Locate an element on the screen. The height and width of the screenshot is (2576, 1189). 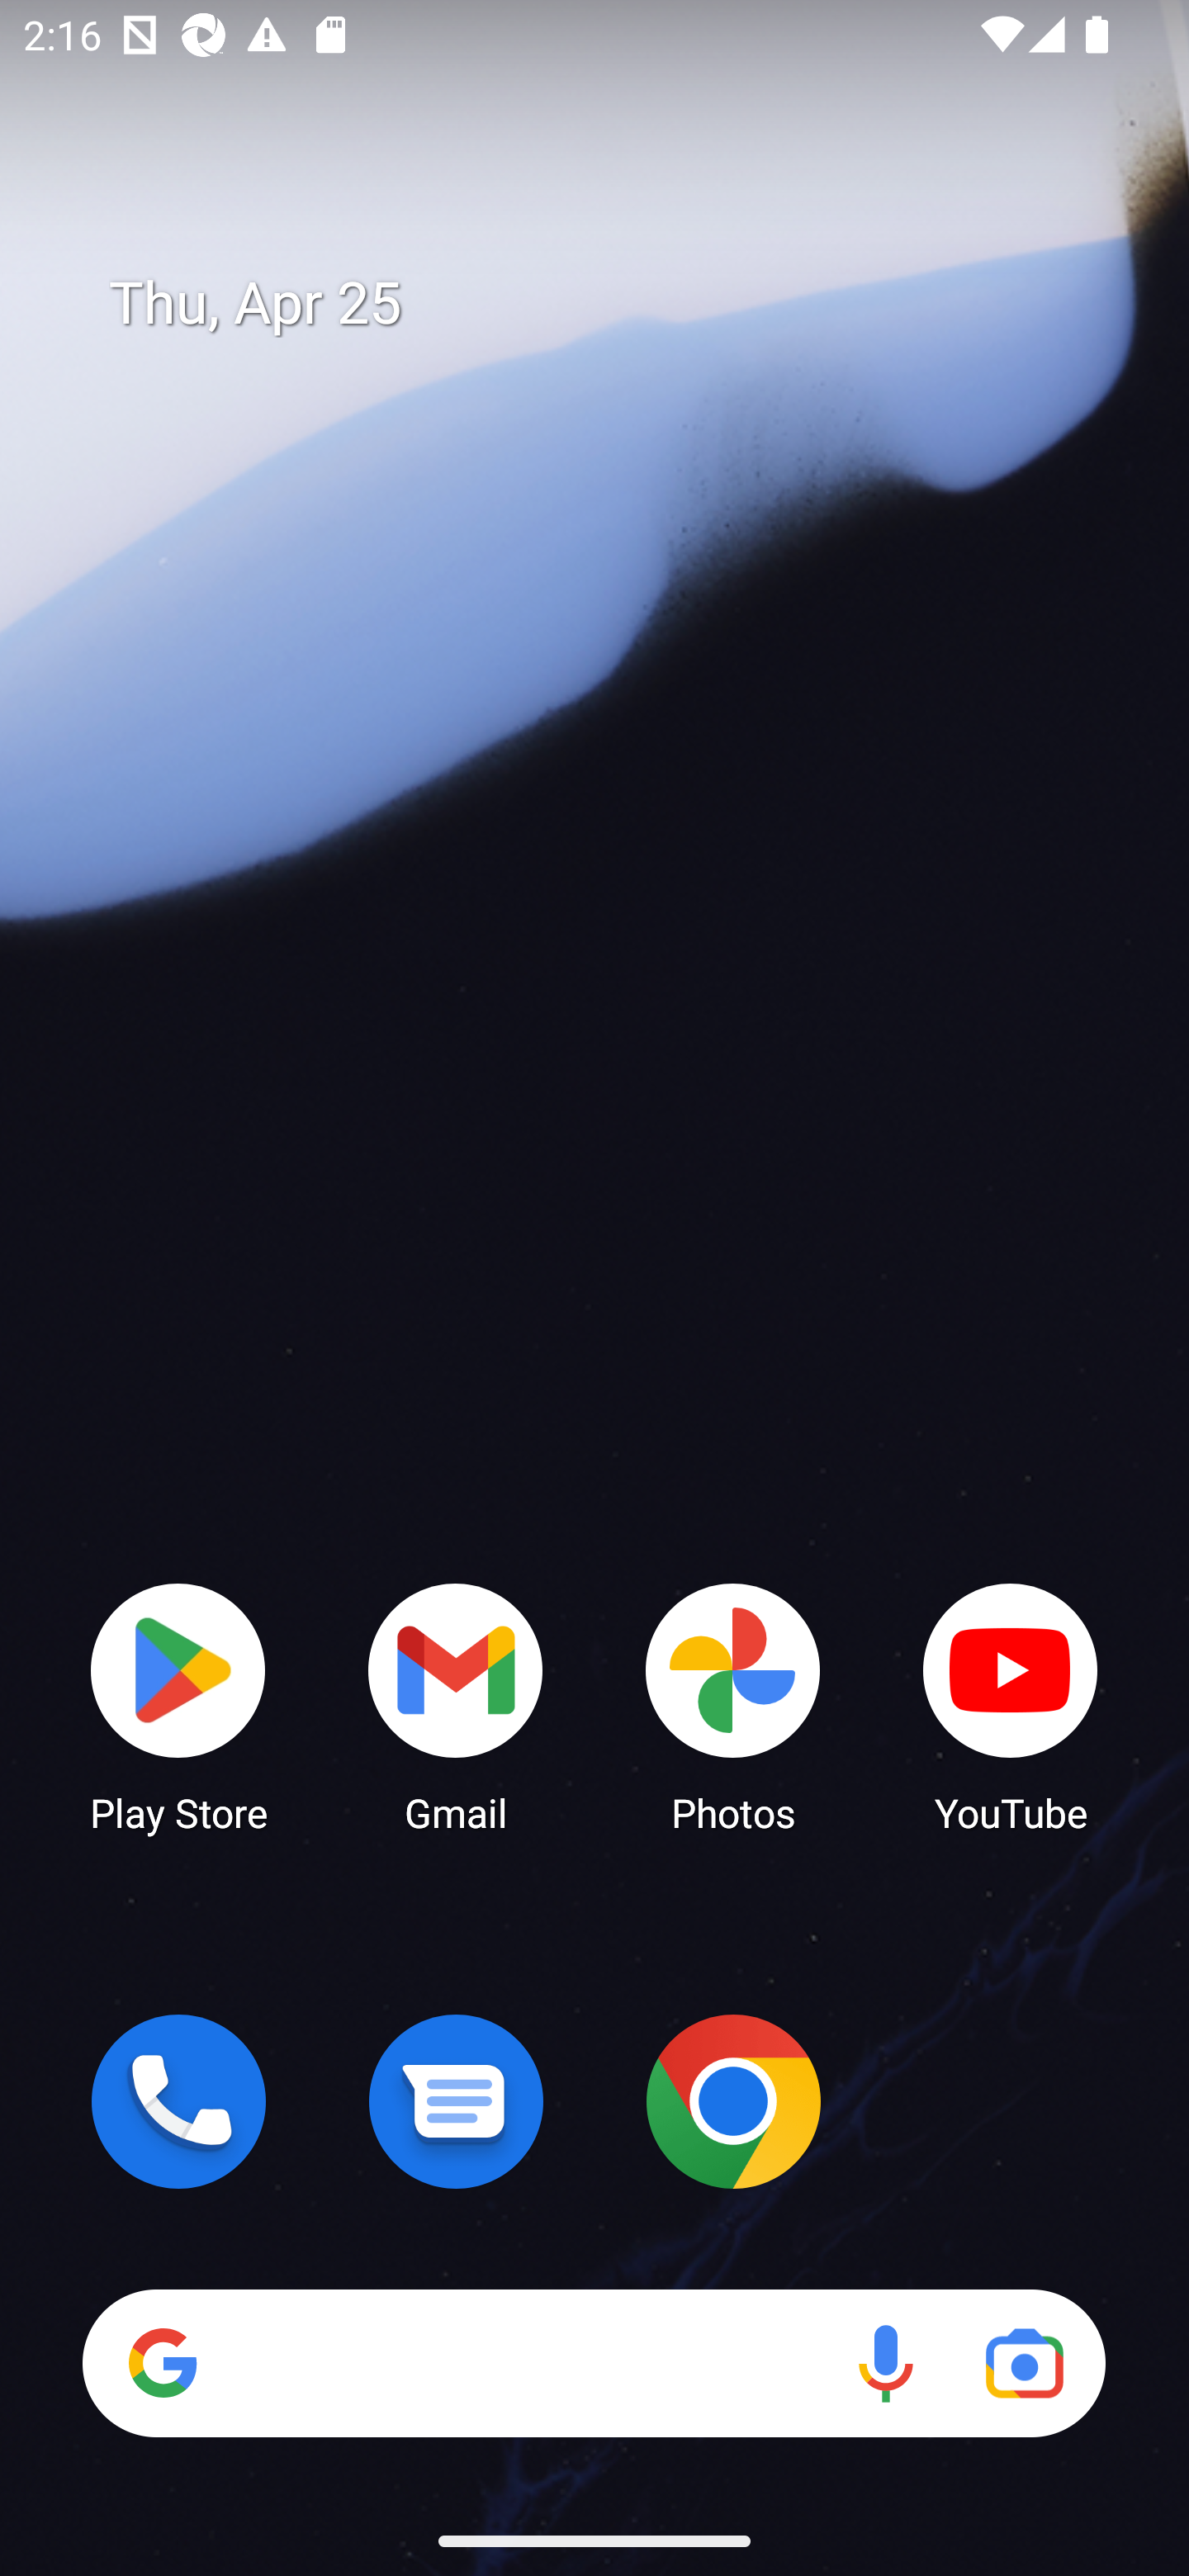
YouTube is located at coordinates (1011, 1706).